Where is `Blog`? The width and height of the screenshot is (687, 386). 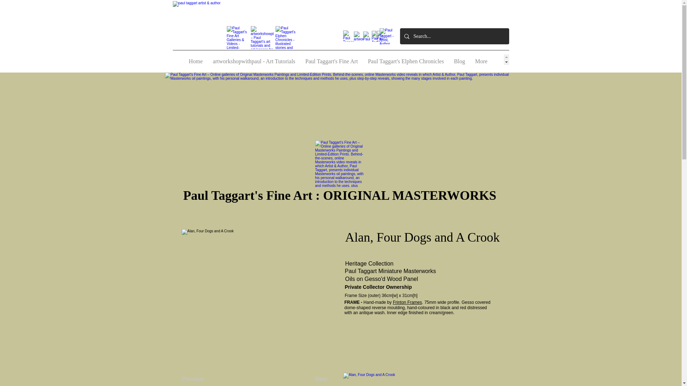 Blog is located at coordinates (459, 60).